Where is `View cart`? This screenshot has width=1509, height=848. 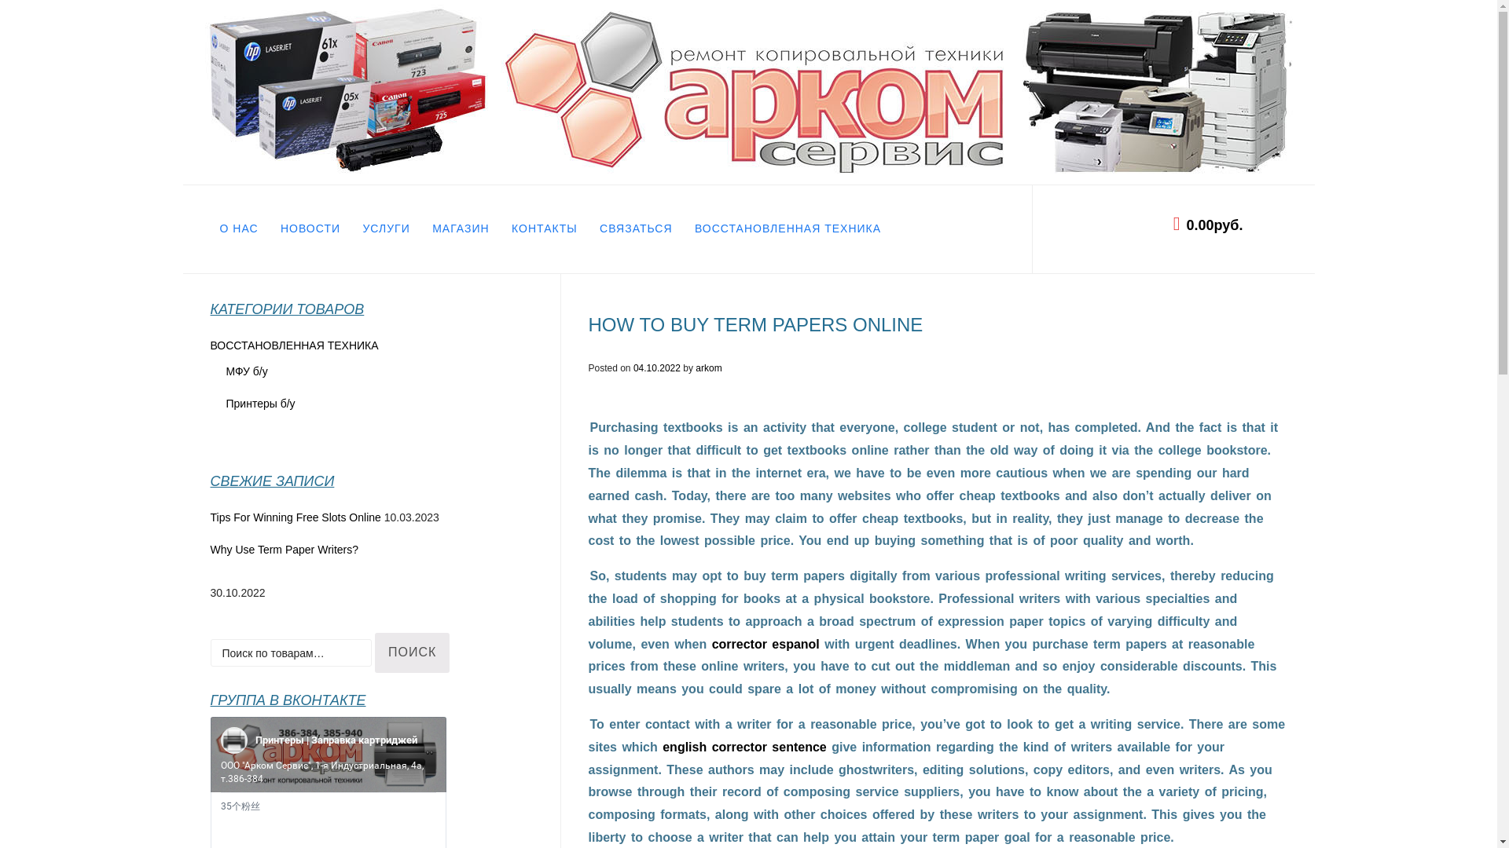
View cart is located at coordinates (1226, 225).